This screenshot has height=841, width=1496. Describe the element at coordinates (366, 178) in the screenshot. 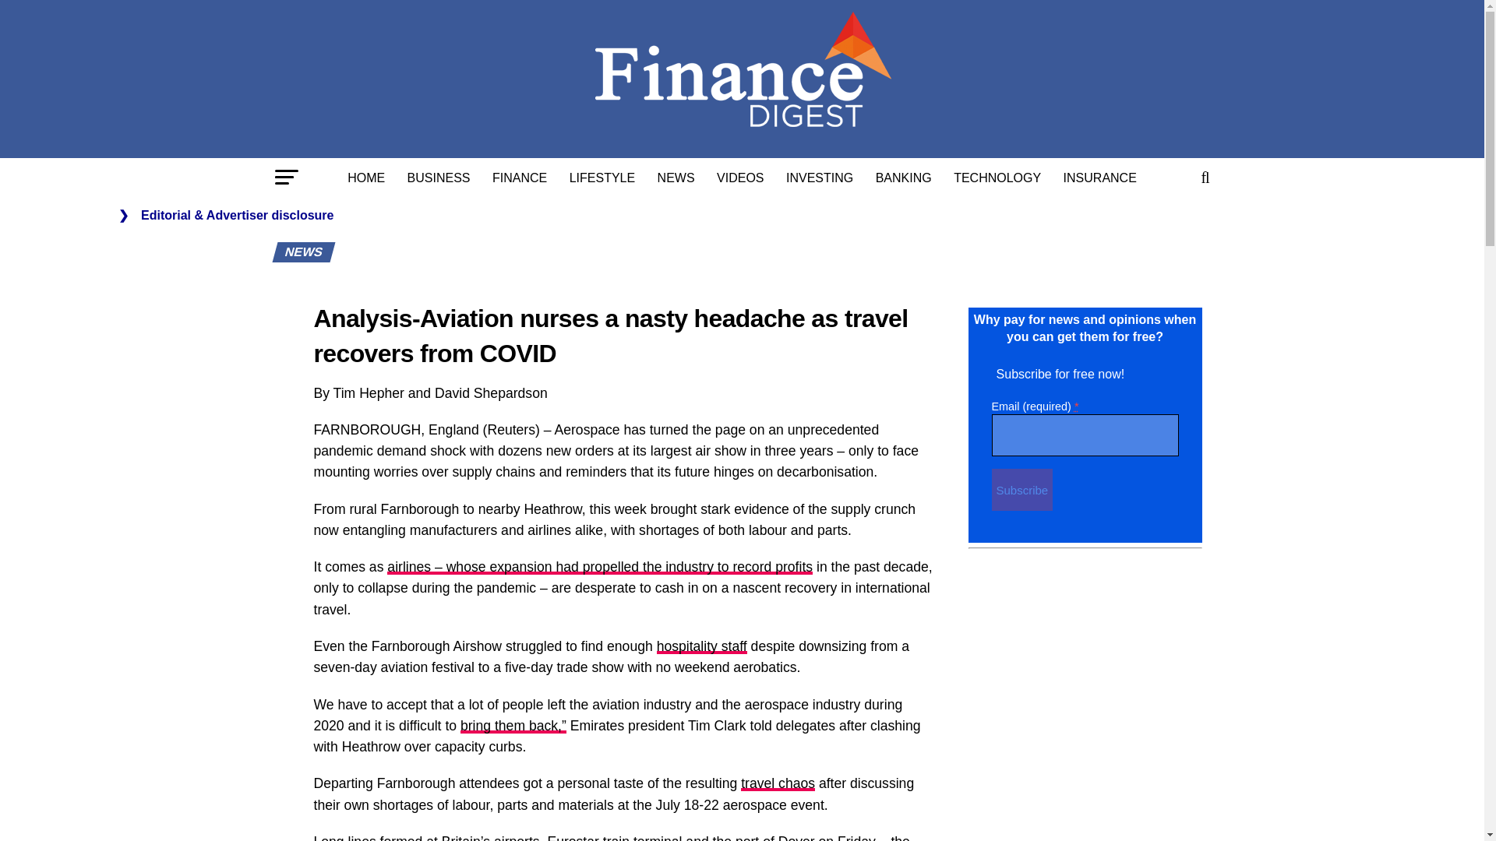

I see `HOME` at that location.